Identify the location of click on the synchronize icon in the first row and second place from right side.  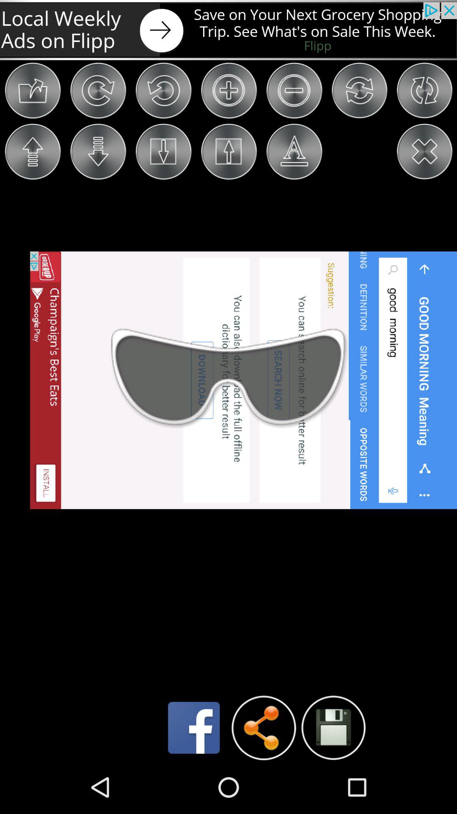
(359, 90).